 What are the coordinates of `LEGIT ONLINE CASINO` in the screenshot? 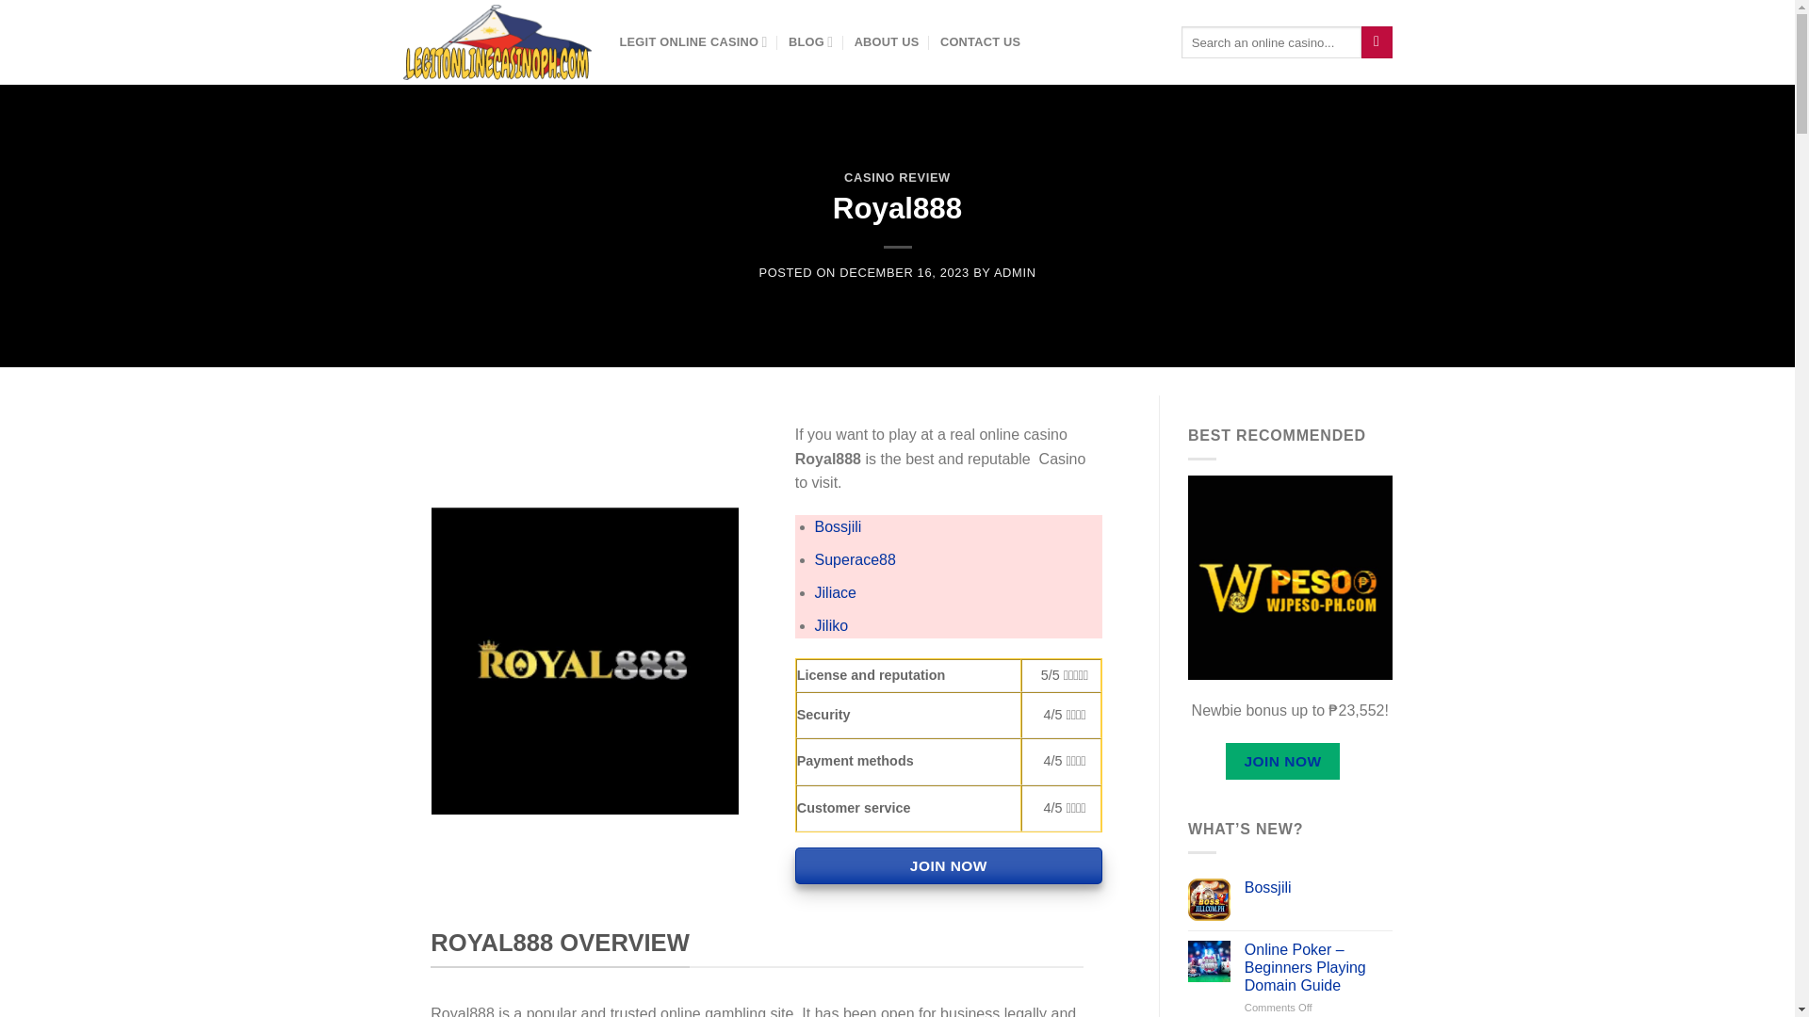 It's located at (693, 41).